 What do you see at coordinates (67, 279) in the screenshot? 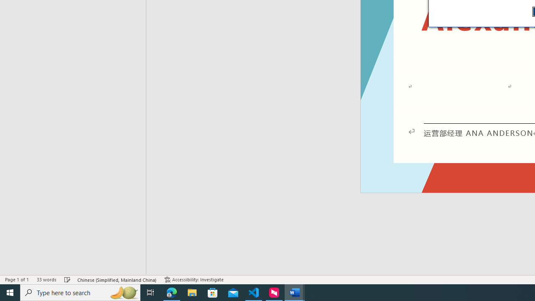
I see `Spelling and Grammar Check Checking` at bounding box center [67, 279].